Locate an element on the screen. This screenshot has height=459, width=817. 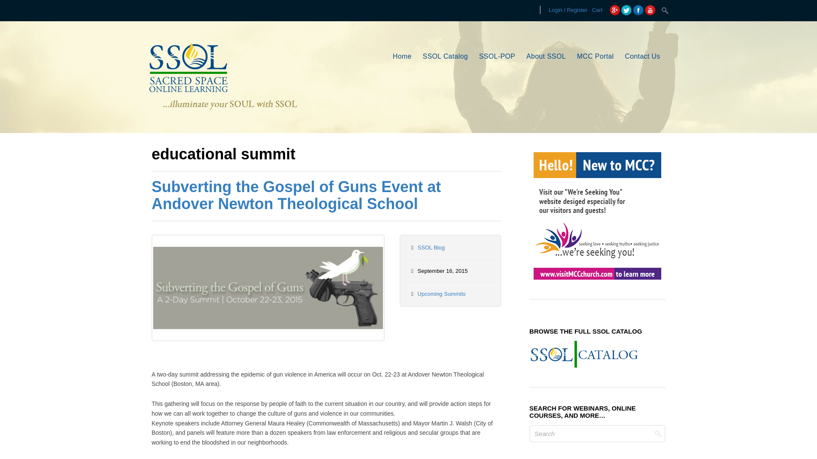
Facebook is located at coordinates (638, 10).